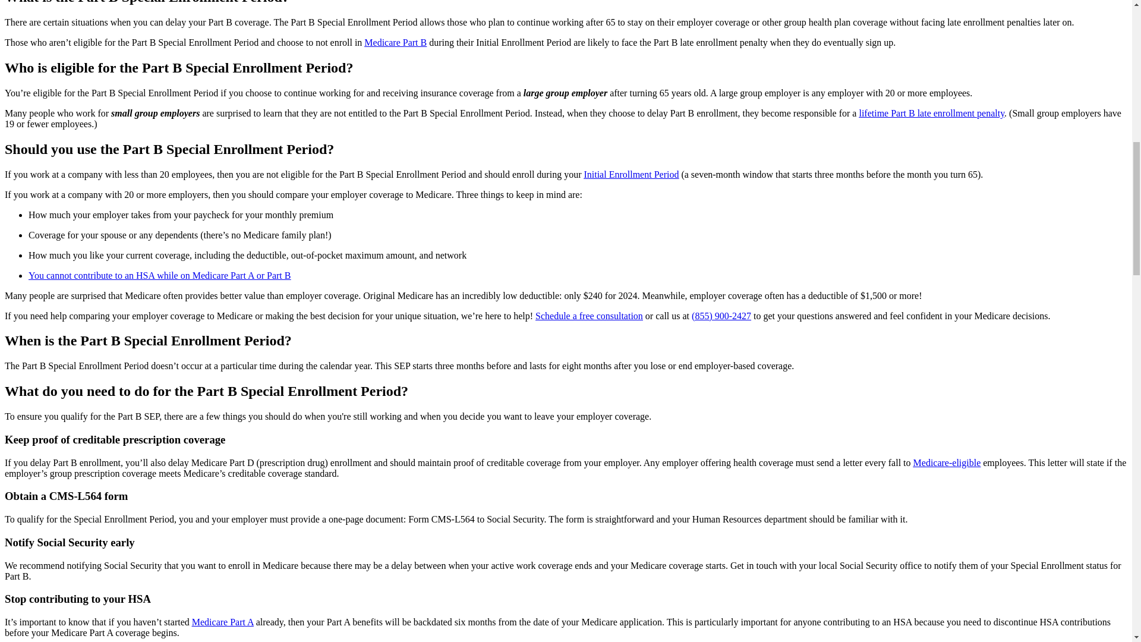 The width and height of the screenshot is (1141, 642). I want to click on lifetime Part B late enrollment penalty, so click(931, 113).